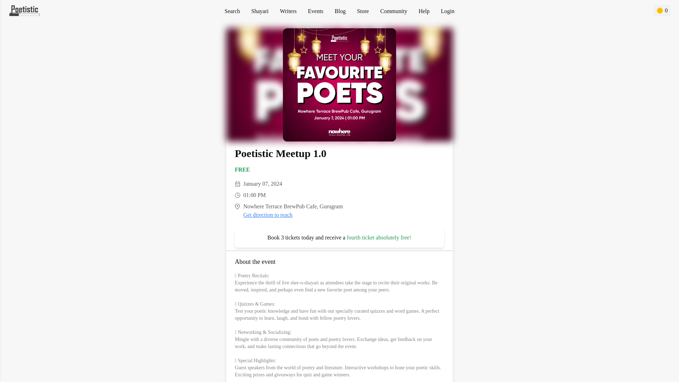 The width and height of the screenshot is (679, 382). I want to click on Help, so click(424, 11).